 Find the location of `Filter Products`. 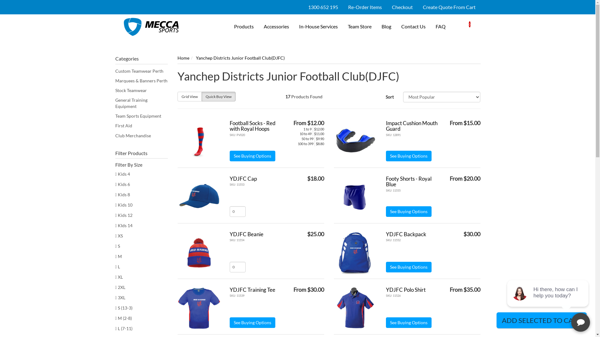

Filter Products is located at coordinates (141, 153).